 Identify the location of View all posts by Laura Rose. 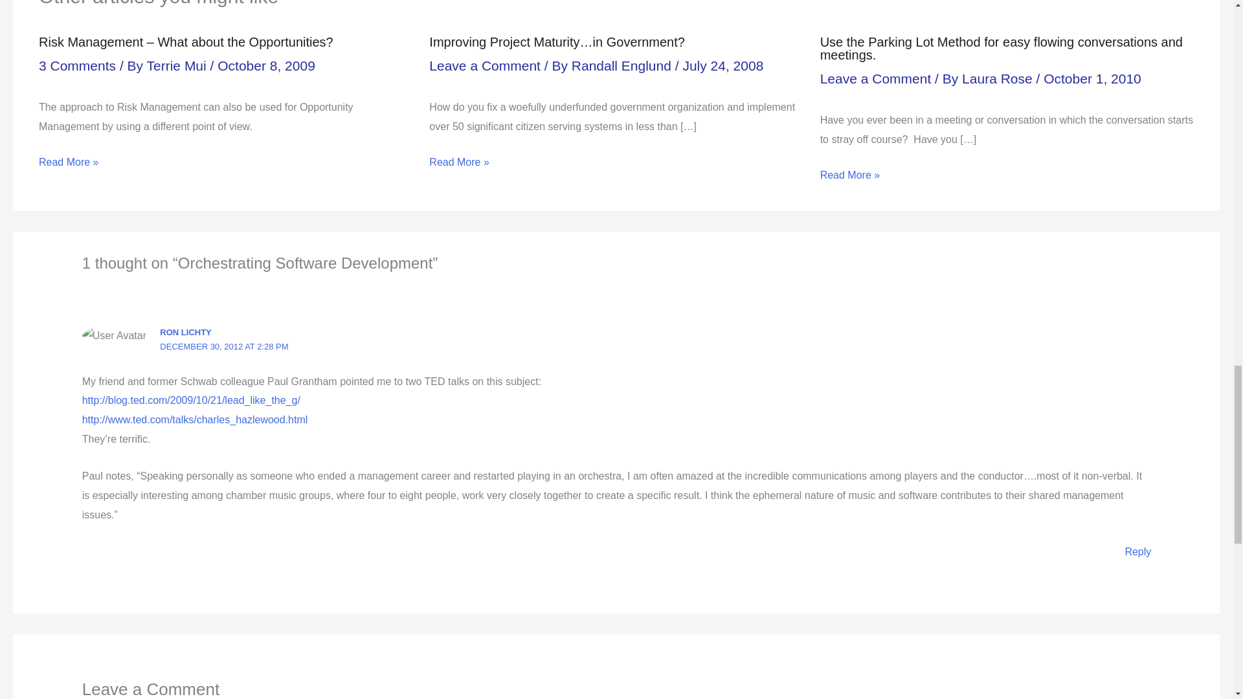
(998, 78).